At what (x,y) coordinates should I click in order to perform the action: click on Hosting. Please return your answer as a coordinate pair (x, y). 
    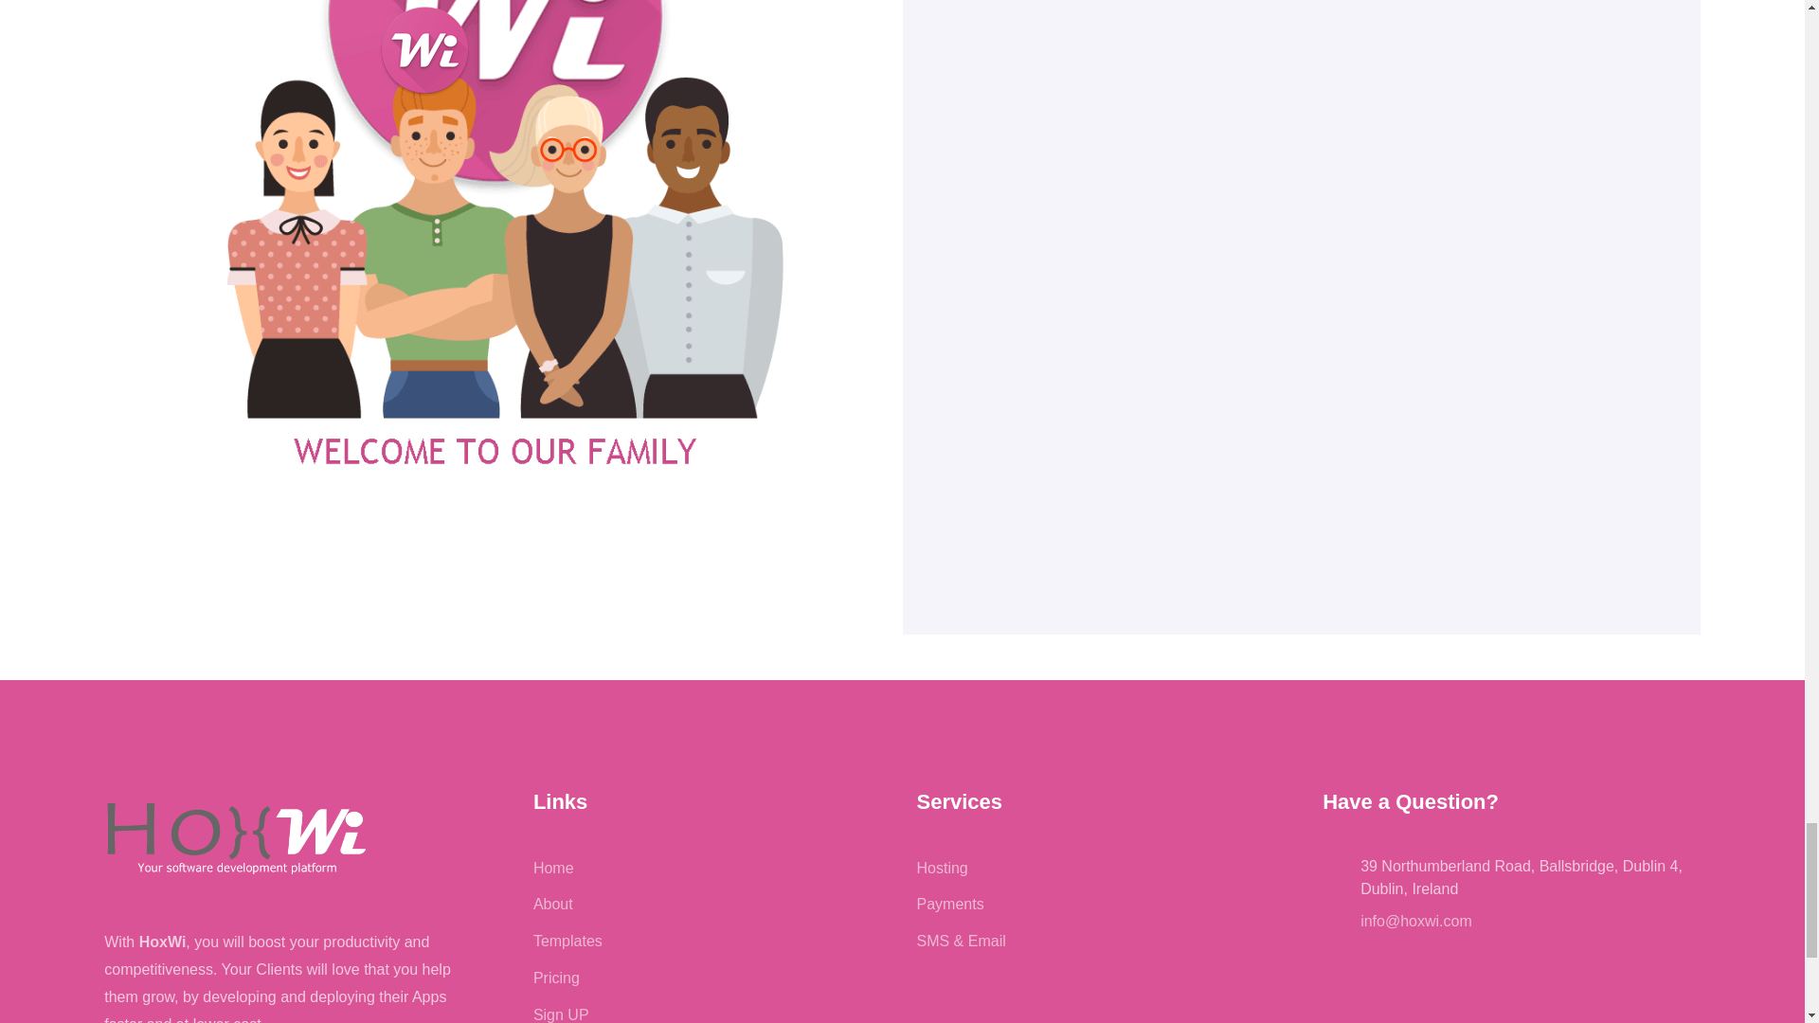
    Looking at the image, I should click on (942, 868).